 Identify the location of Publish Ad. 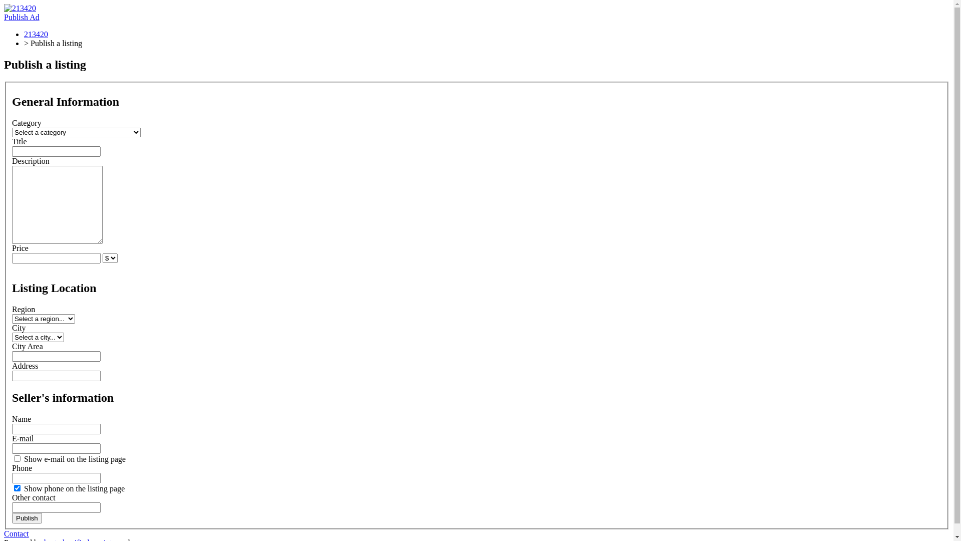
(22, 17).